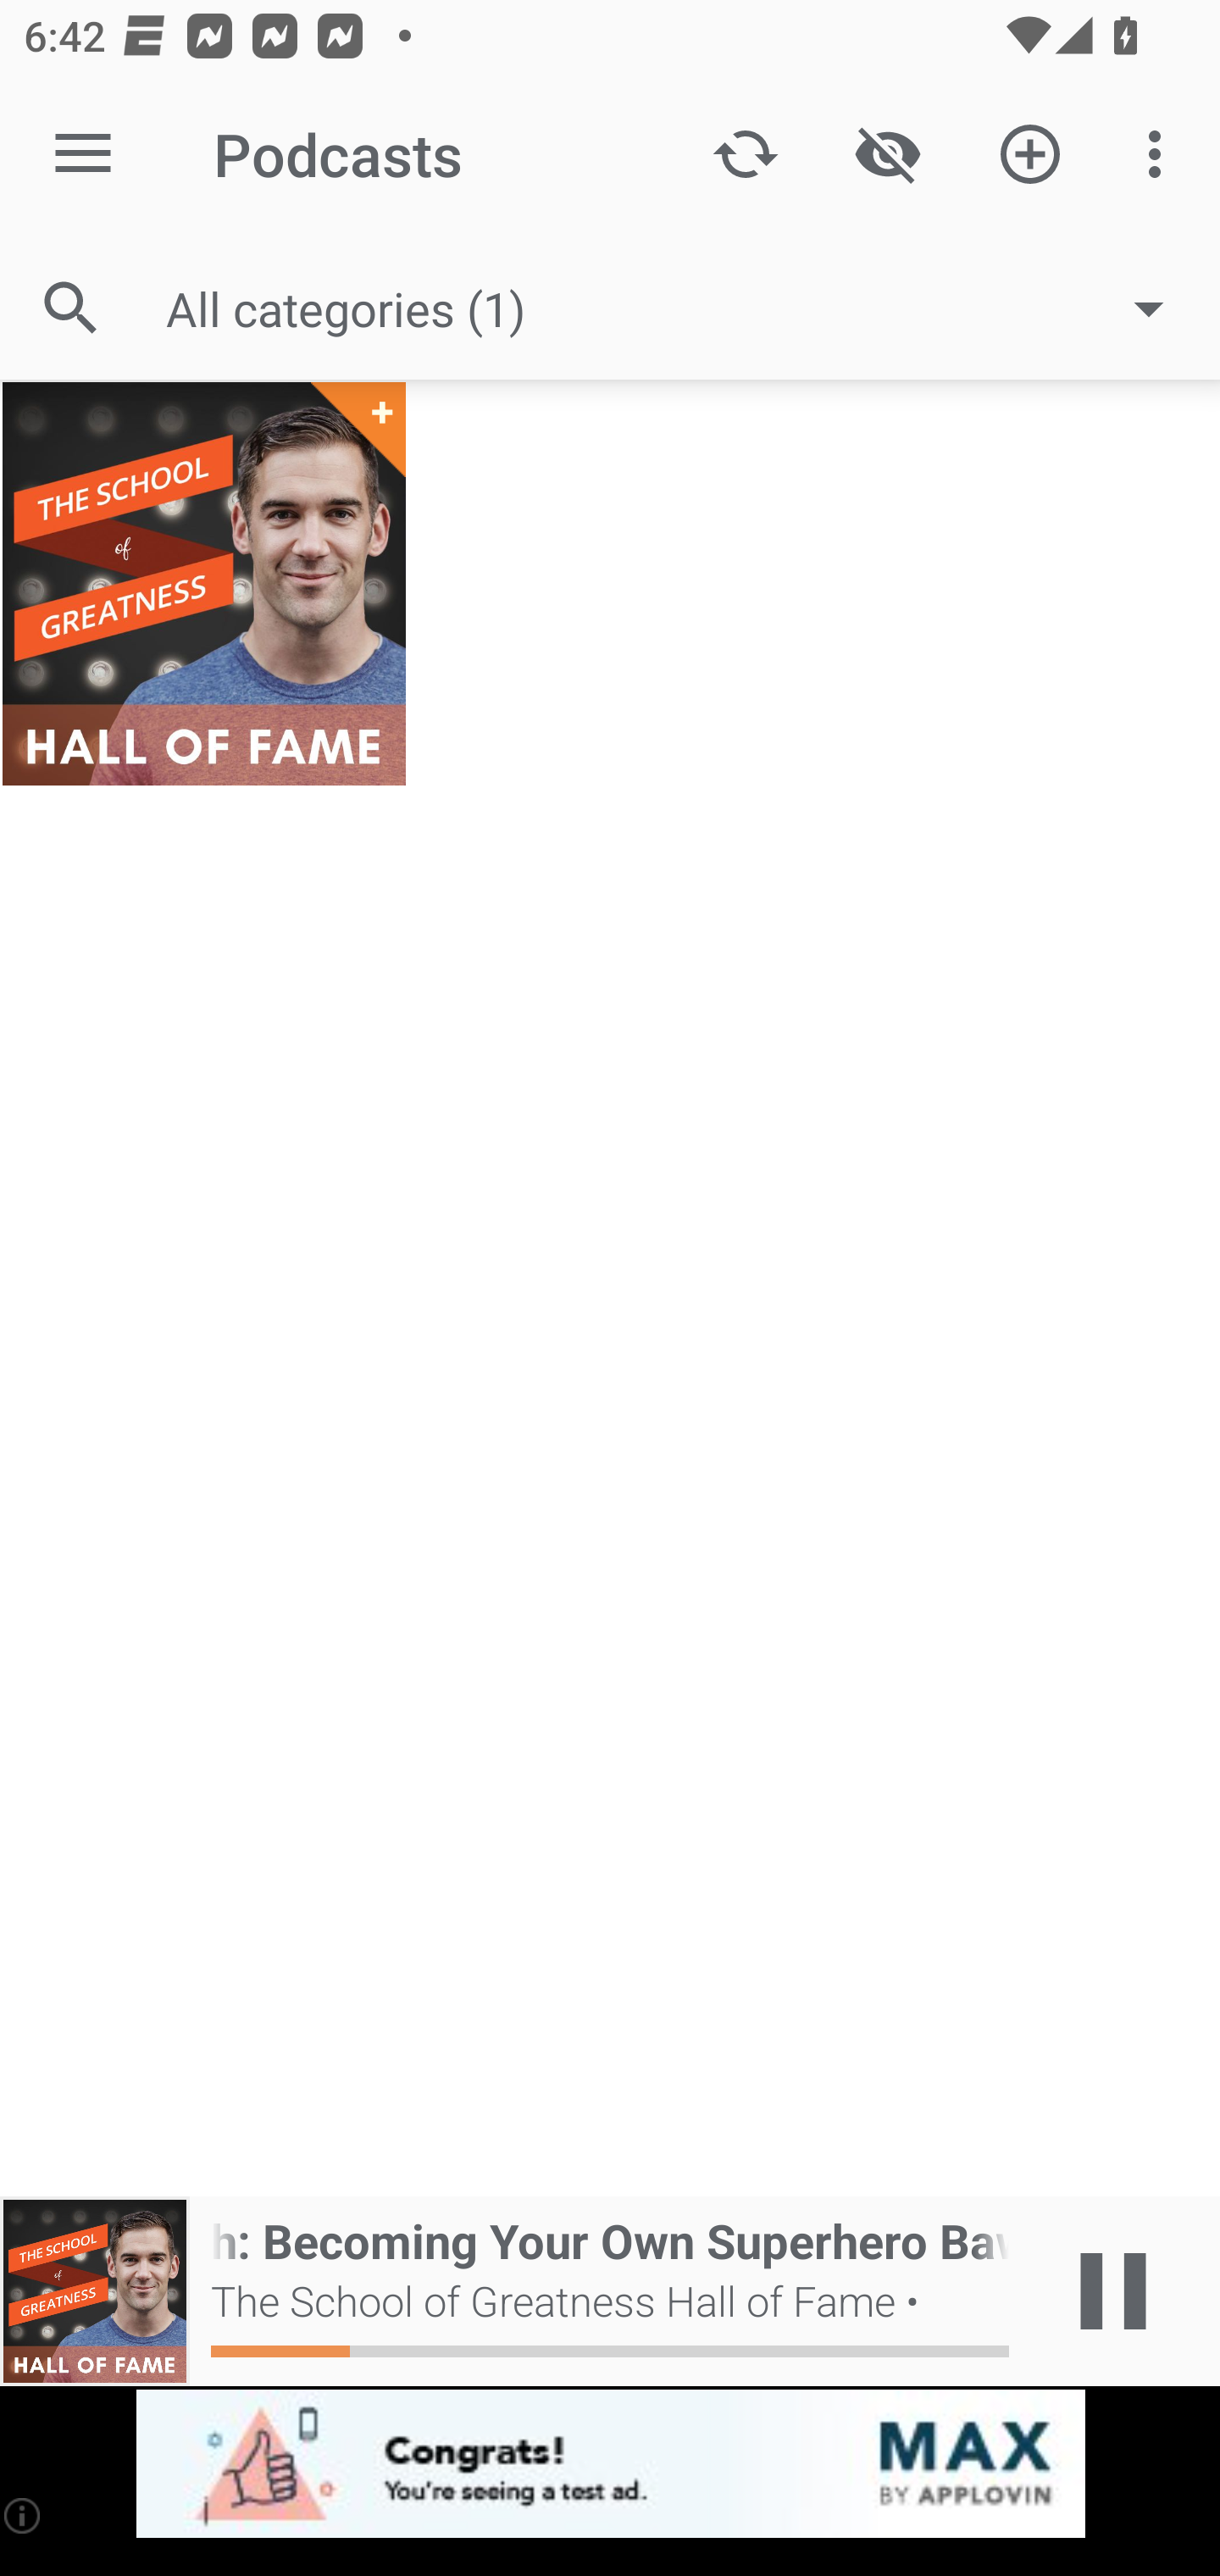 The height and width of the screenshot is (2576, 1220). Describe the element at coordinates (71, 307) in the screenshot. I see `Search` at that location.